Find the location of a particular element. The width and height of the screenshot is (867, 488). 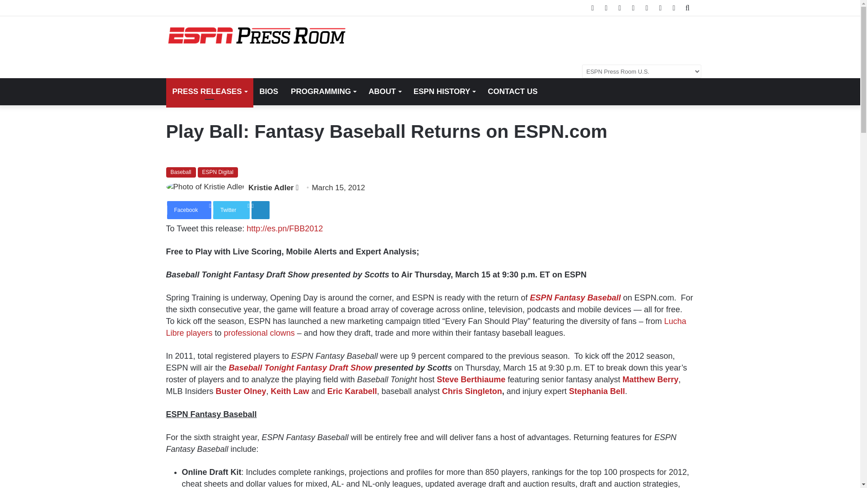

ESPN Press Room U.S. is located at coordinates (256, 36).